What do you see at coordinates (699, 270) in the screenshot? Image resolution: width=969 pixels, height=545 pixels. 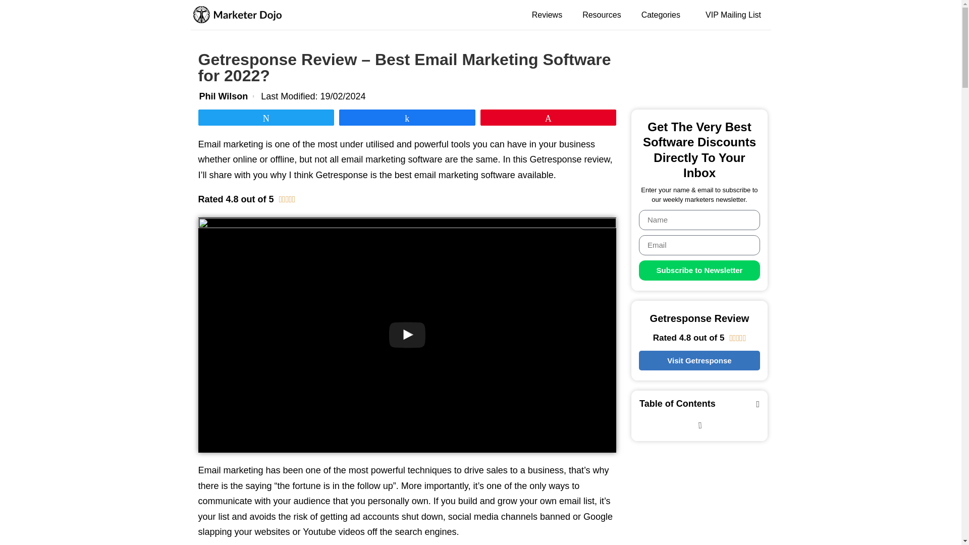 I see `Subscribe to Newsletter` at bounding box center [699, 270].